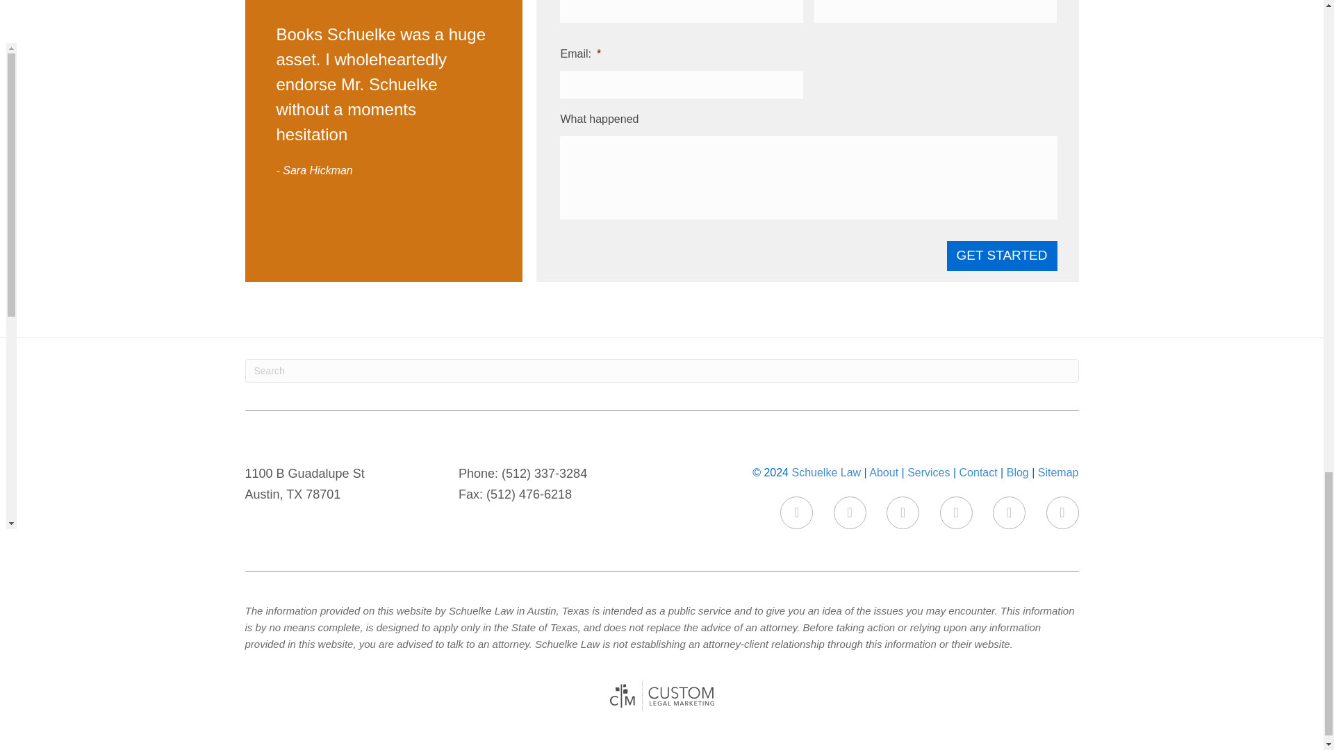  Describe the element at coordinates (661, 696) in the screenshot. I see `Custom Legal Marketing` at that location.